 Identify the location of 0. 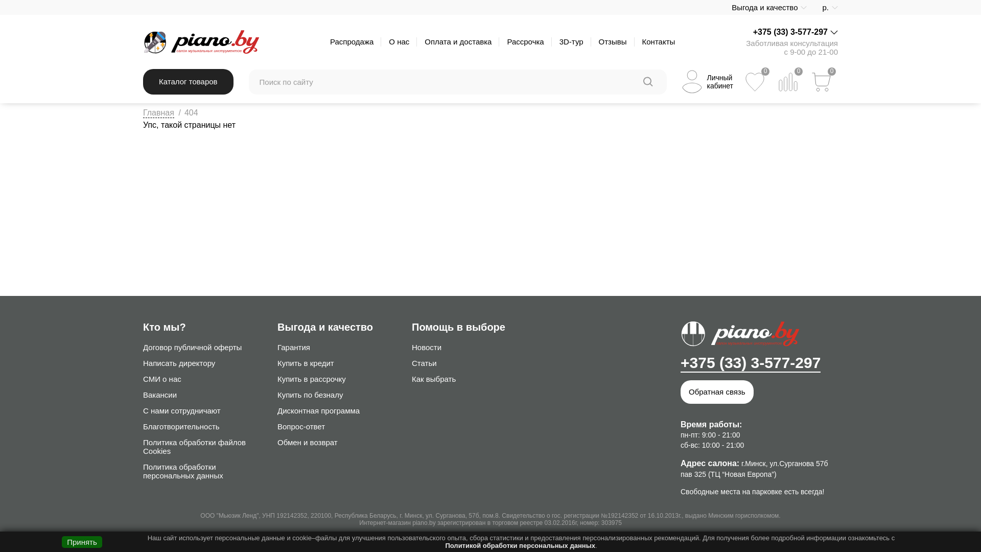
(788, 82).